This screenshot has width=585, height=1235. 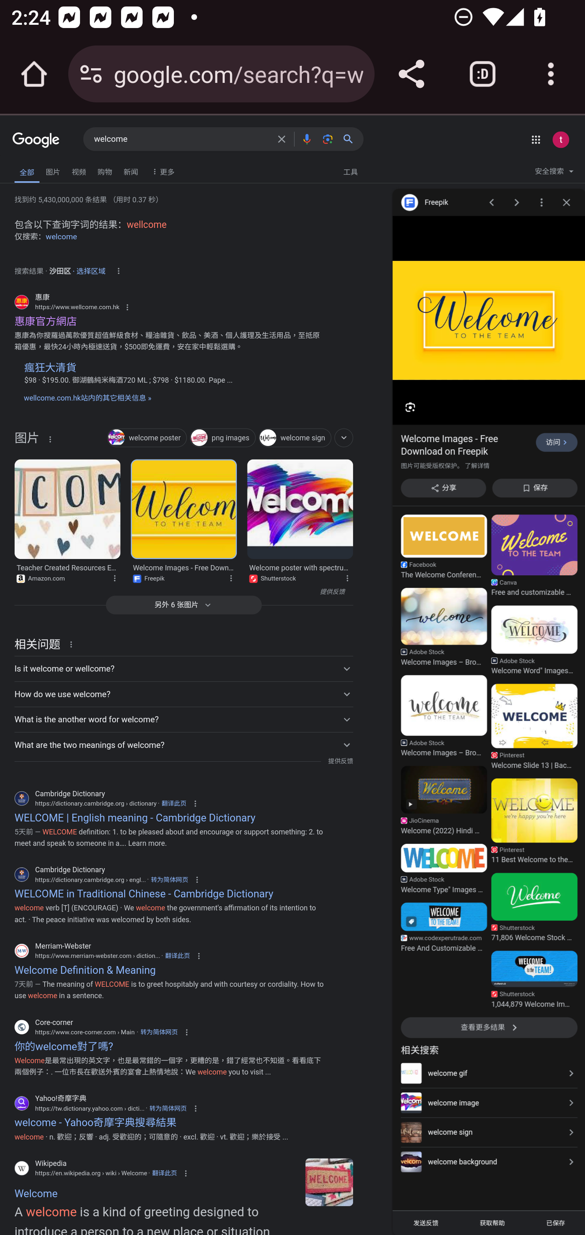 What do you see at coordinates (159, 1032) in the screenshot?
I see `转为简体网页` at bounding box center [159, 1032].